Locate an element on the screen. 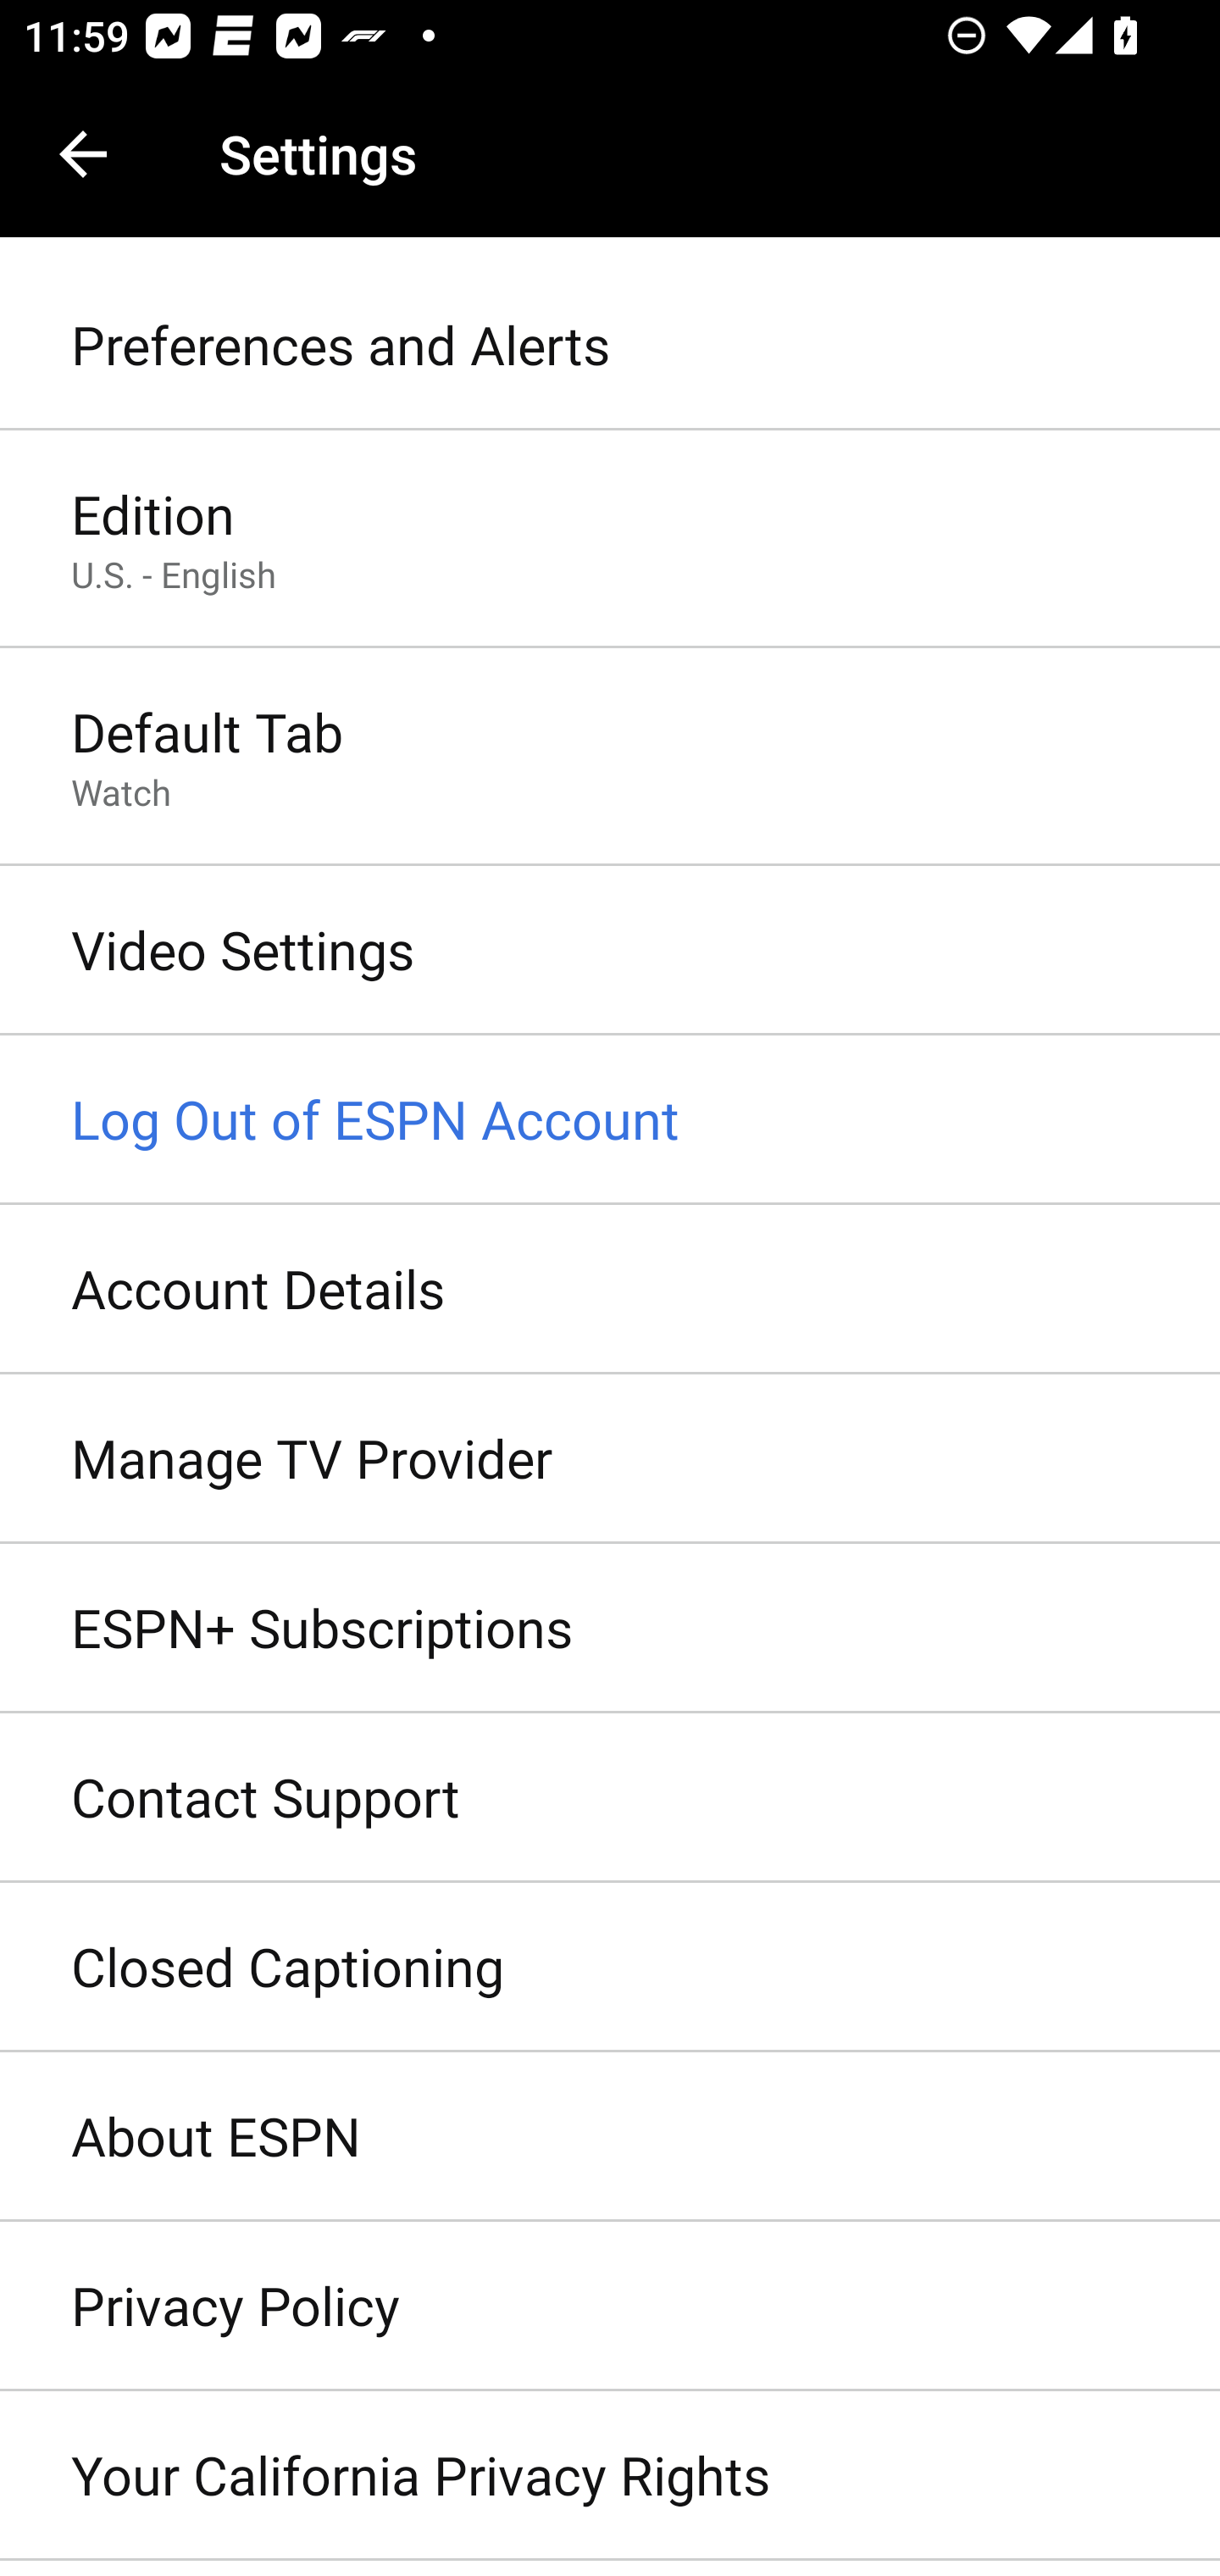 This screenshot has width=1220, height=2576. Video Settings is located at coordinates (610, 951).